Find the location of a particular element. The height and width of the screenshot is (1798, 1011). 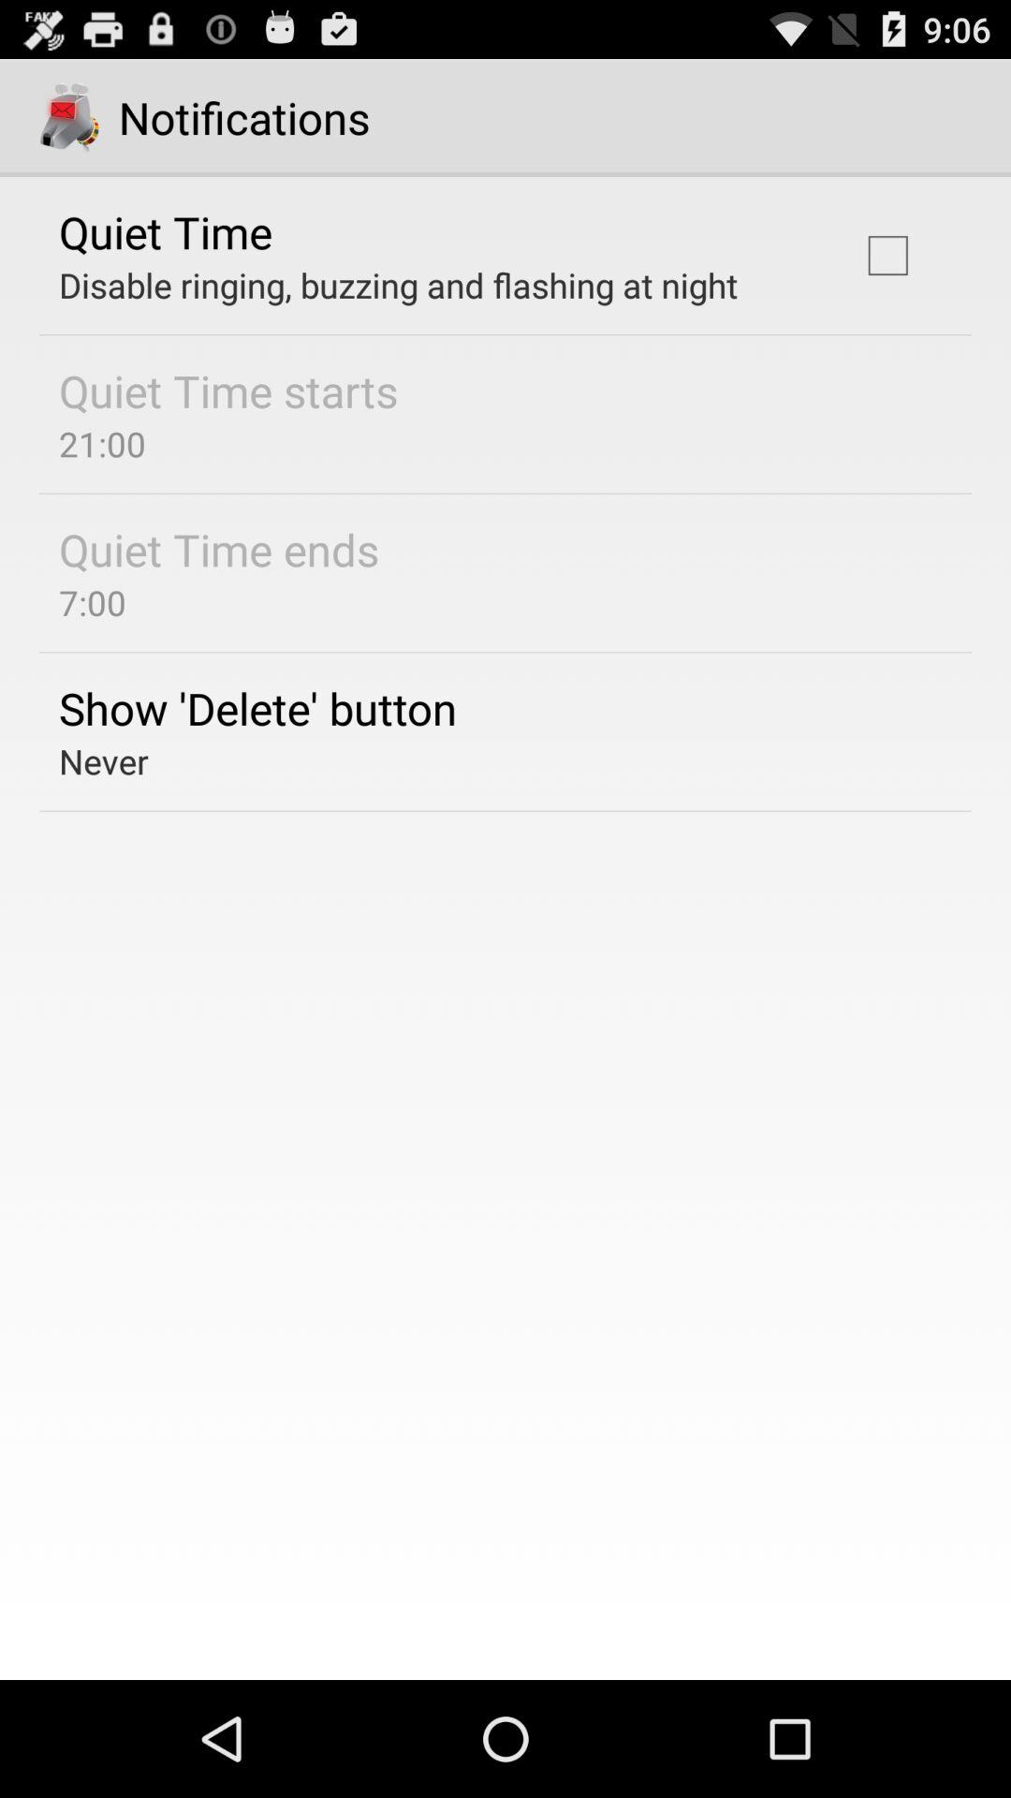

select the icon to the right of the disable ringing buzzing item is located at coordinates (887, 255).